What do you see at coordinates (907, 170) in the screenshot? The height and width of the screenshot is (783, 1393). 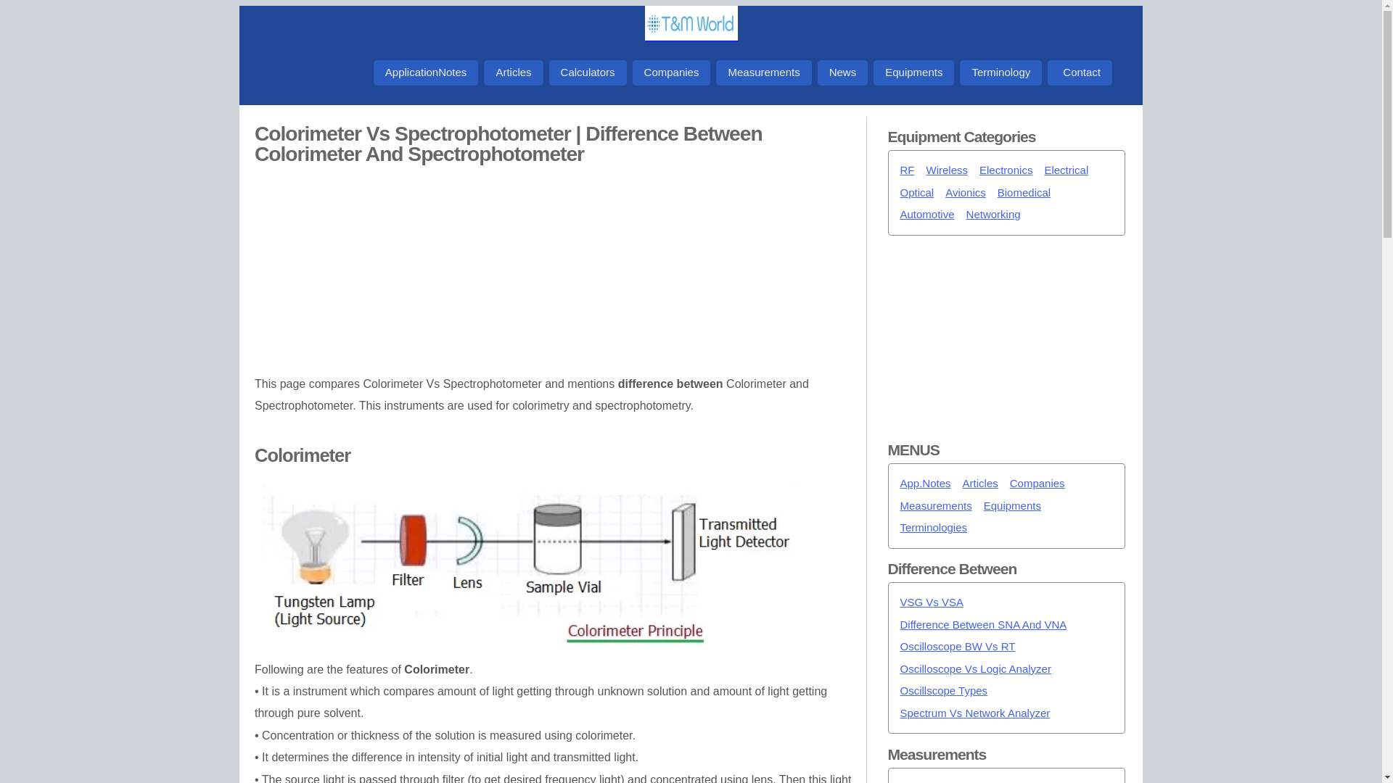 I see `RF` at bounding box center [907, 170].